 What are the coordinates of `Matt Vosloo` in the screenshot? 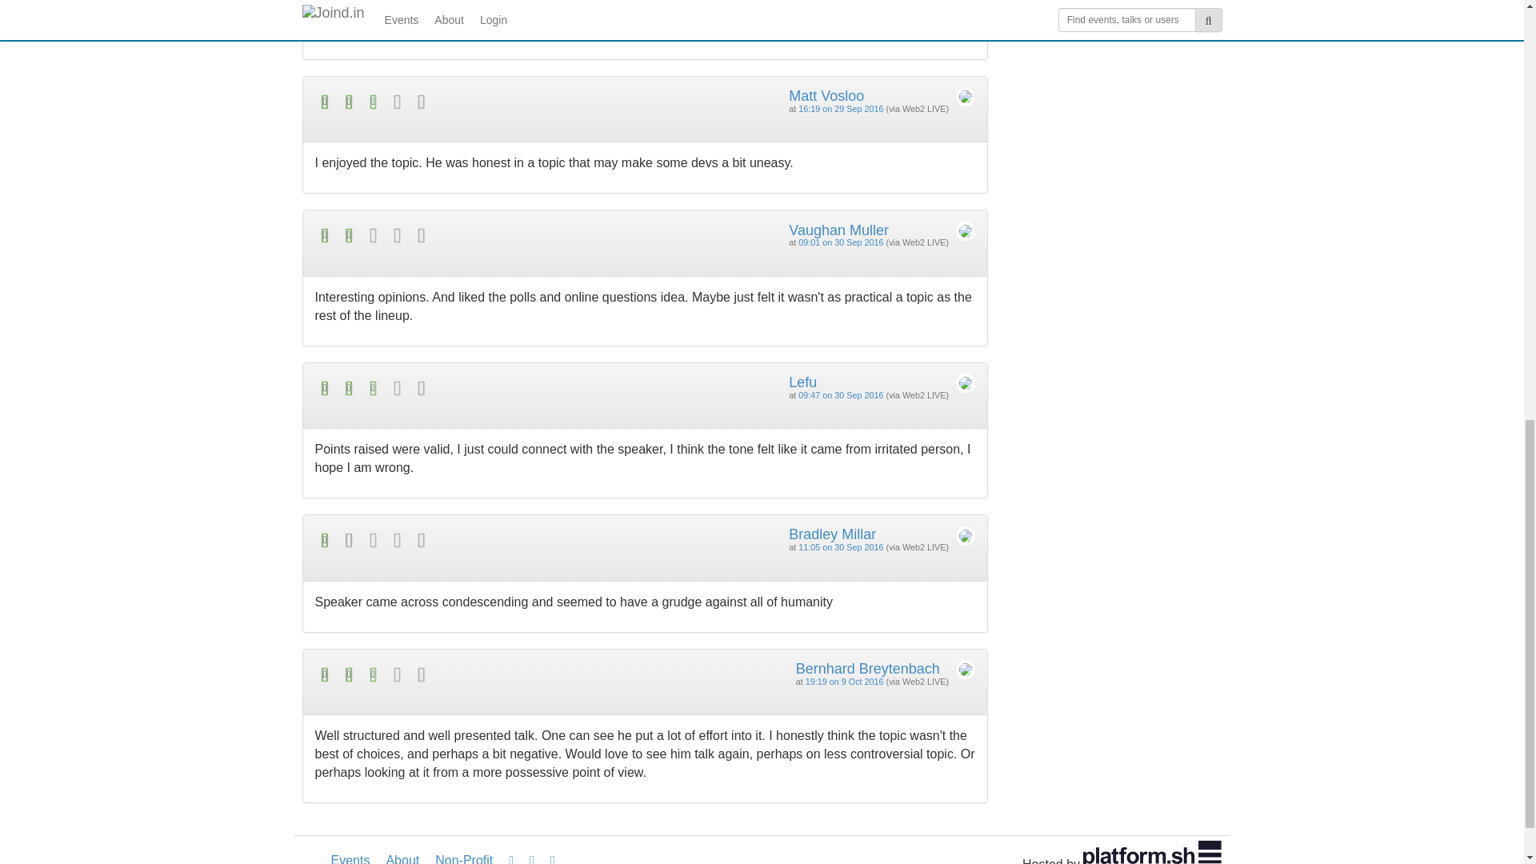 It's located at (826, 96).